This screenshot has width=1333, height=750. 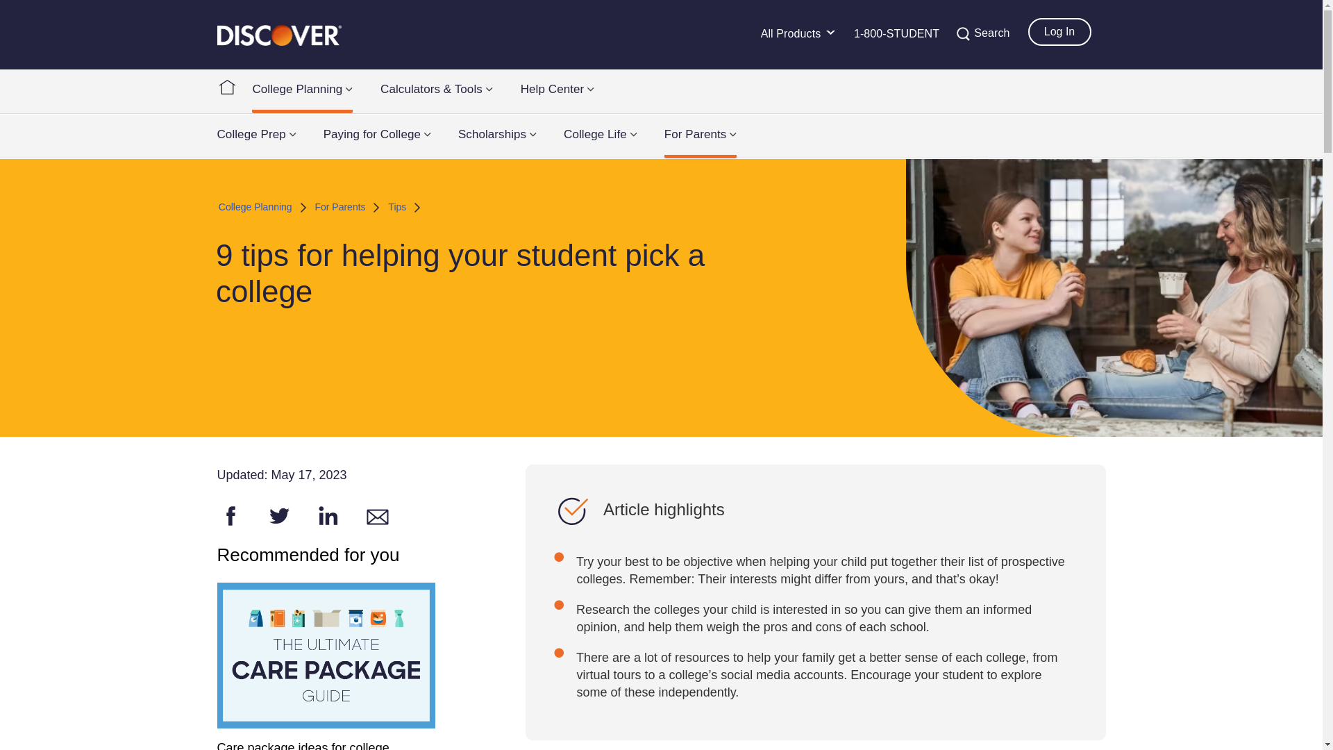 What do you see at coordinates (797, 40) in the screenshot?
I see `All Products` at bounding box center [797, 40].